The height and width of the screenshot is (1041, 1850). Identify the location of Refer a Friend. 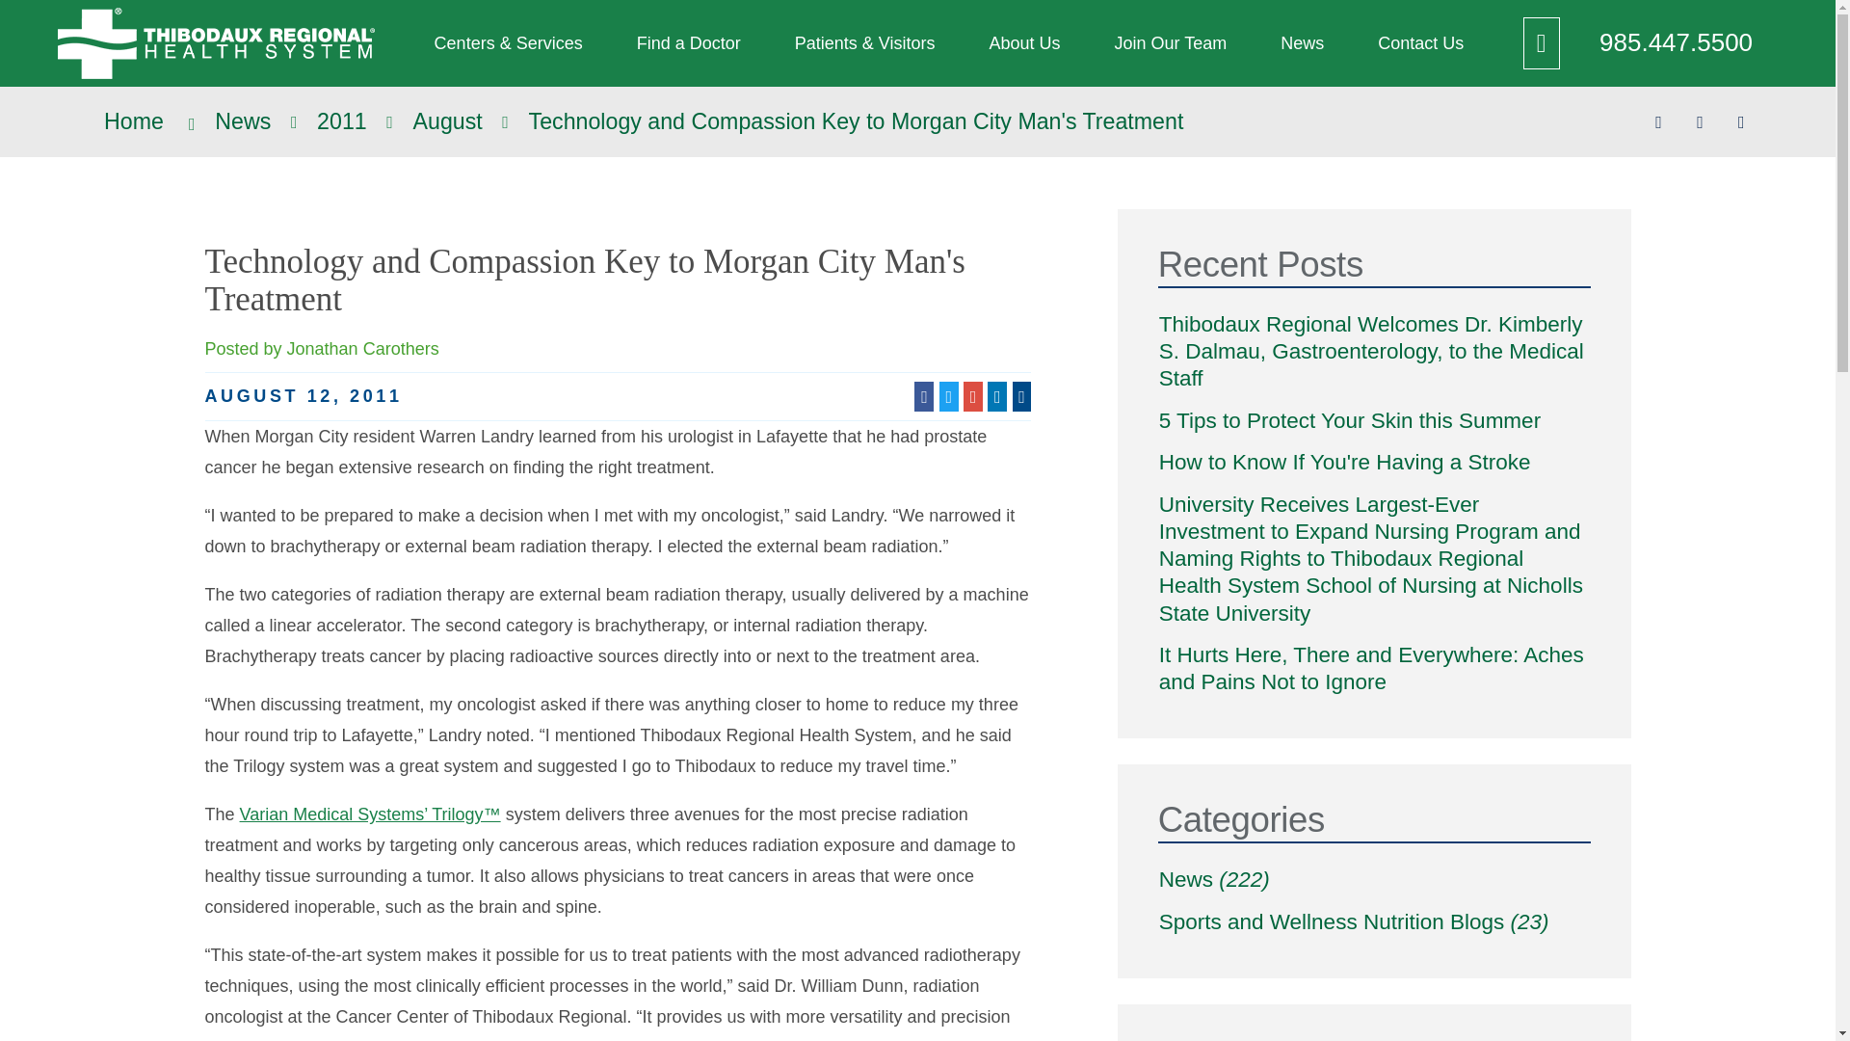
(1700, 121).